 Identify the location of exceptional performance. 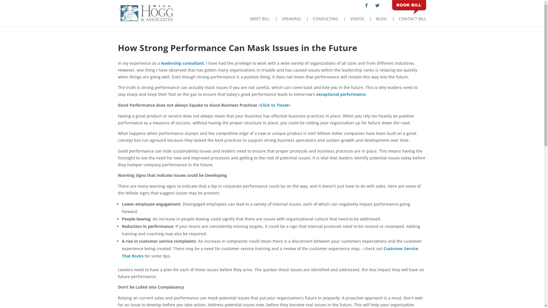
(341, 94).